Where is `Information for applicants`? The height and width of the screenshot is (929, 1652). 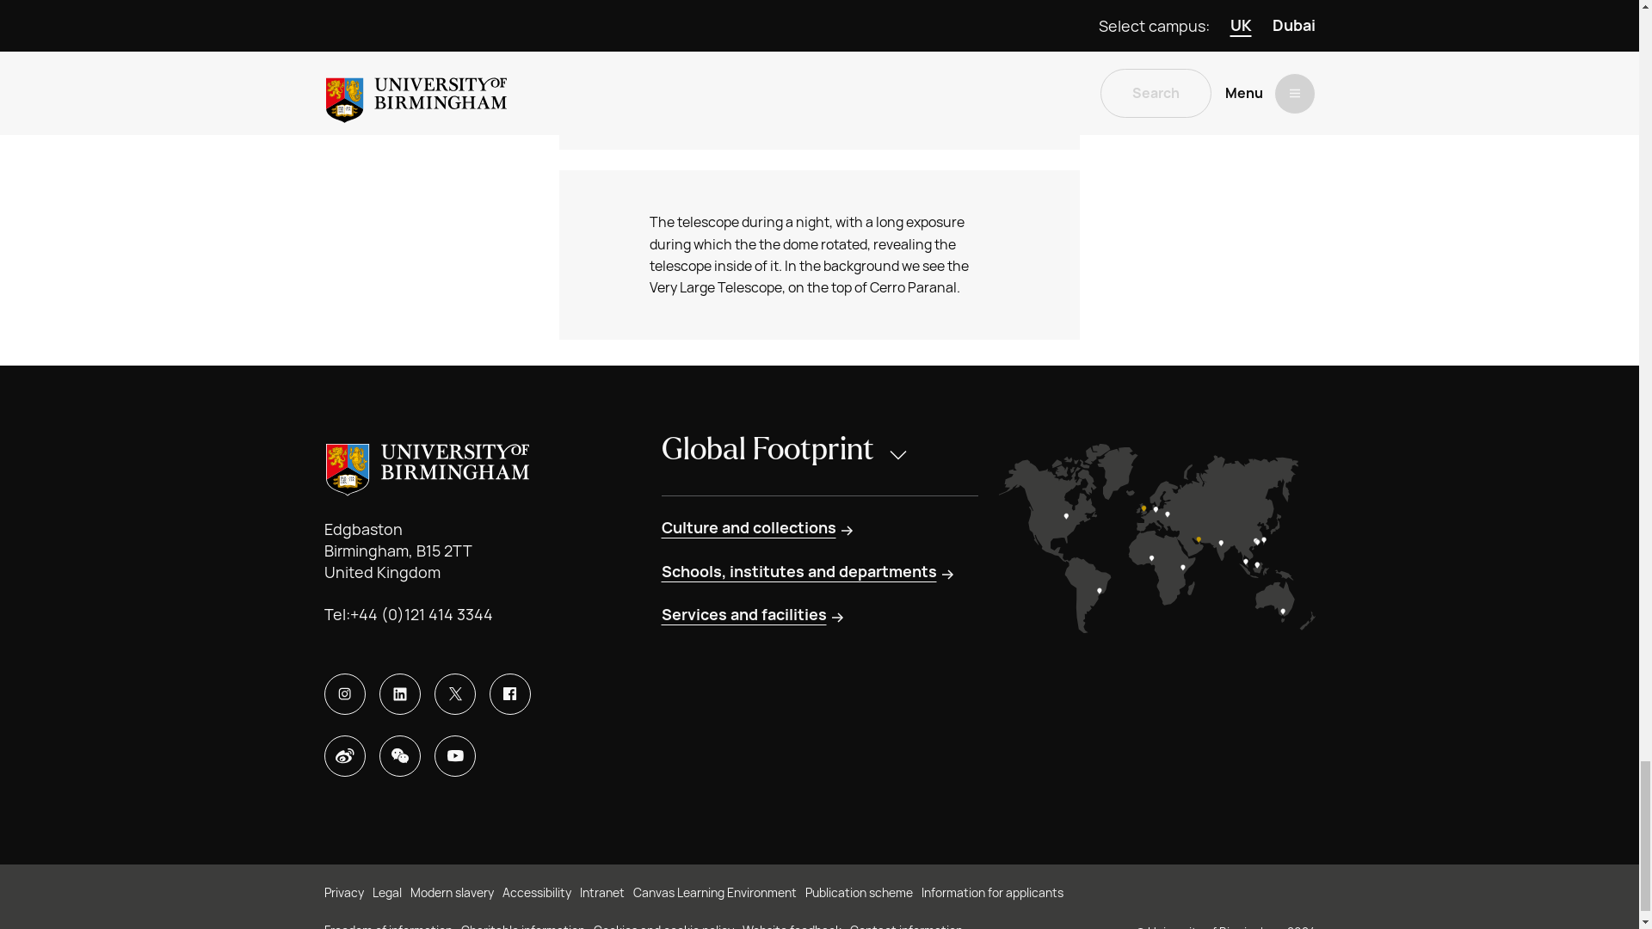 Information for applicants is located at coordinates (991, 893).